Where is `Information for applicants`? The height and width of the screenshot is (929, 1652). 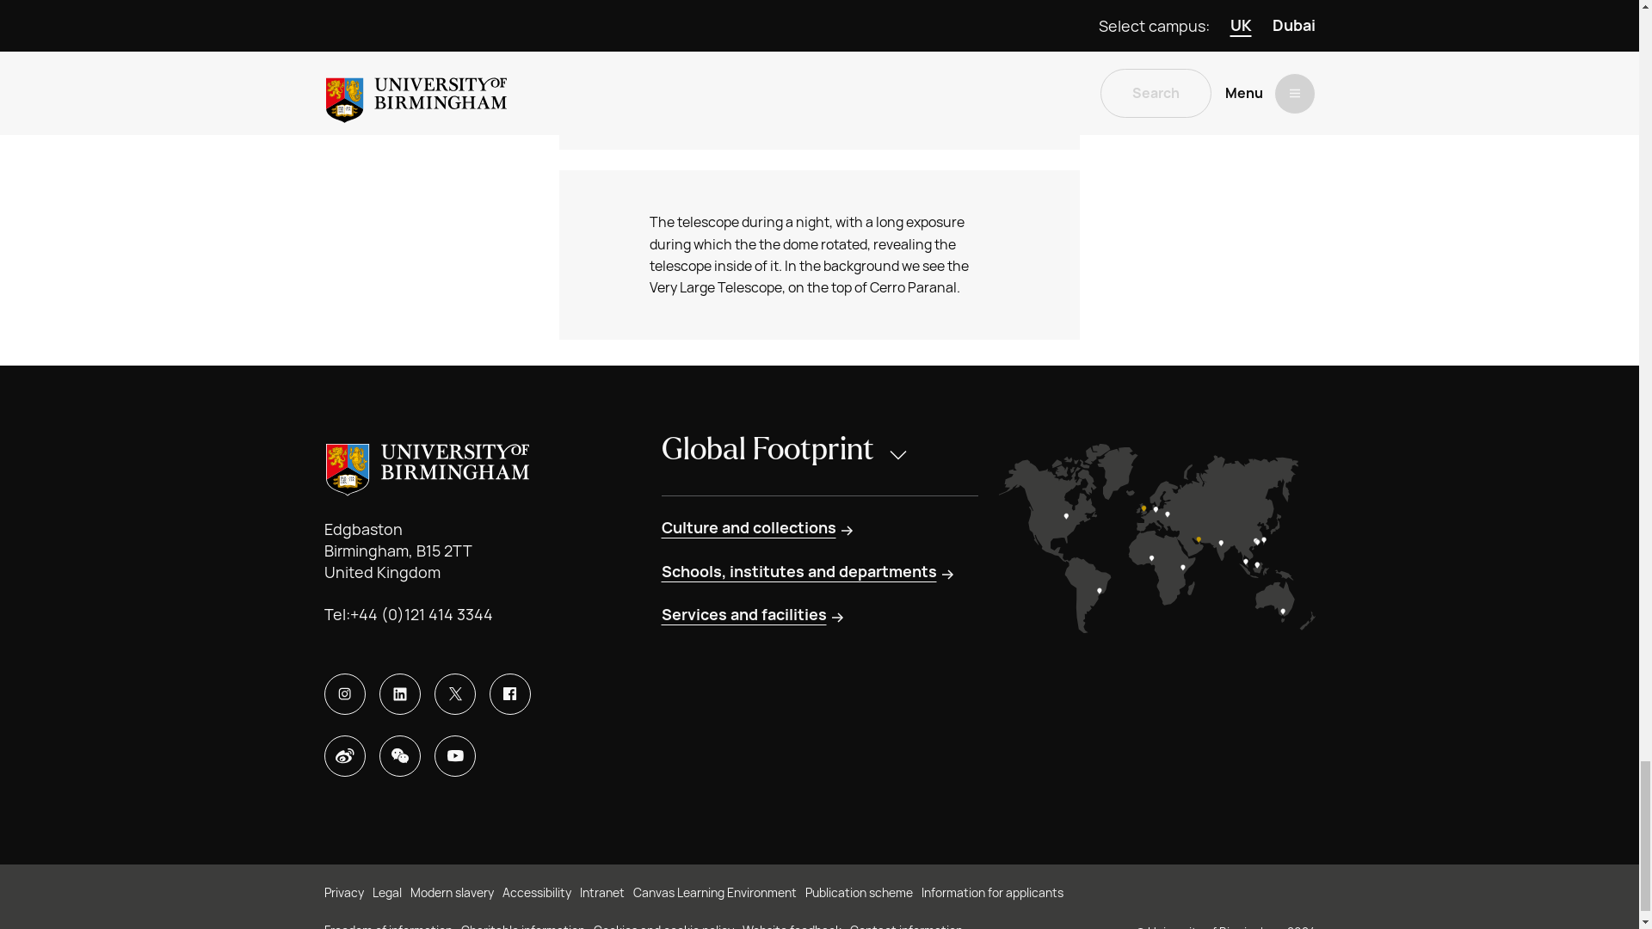 Information for applicants is located at coordinates (991, 893).